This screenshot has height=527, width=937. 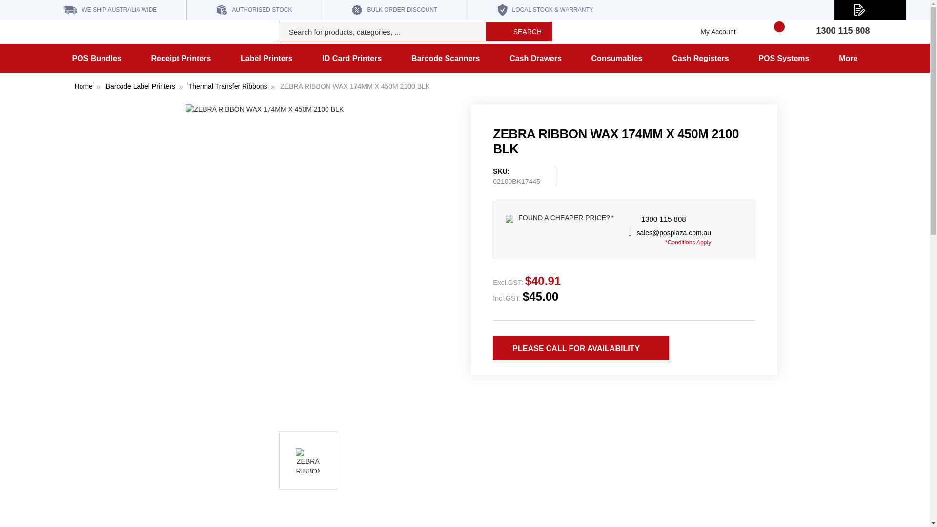 What do you see at coordinates (266, 58) in the screenshot?
I see `Label Printers` at bounding box center [266, 58].